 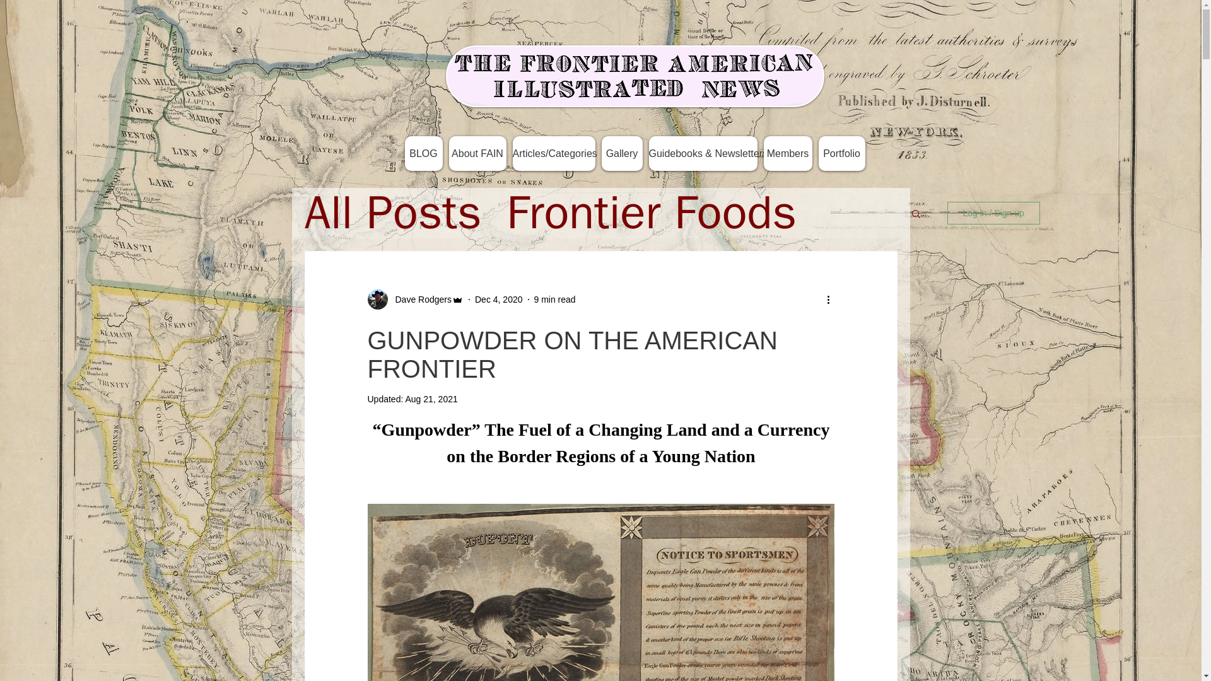 I want to click on BLOG, so click(x=424, y=154).